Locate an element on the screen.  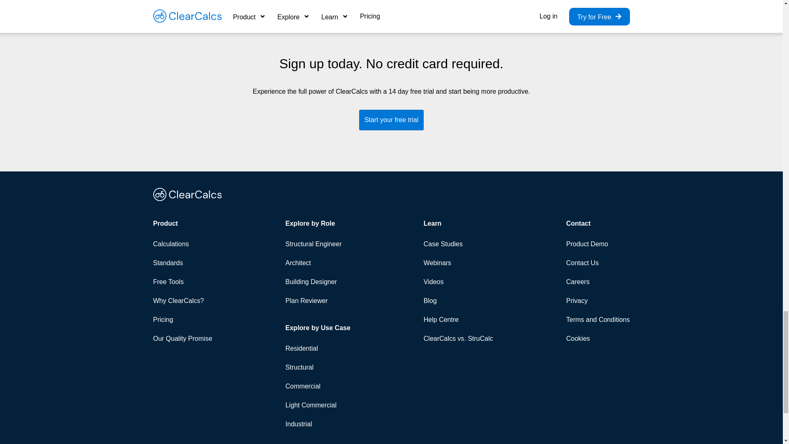
Standards is located at coordinates (182, 263).